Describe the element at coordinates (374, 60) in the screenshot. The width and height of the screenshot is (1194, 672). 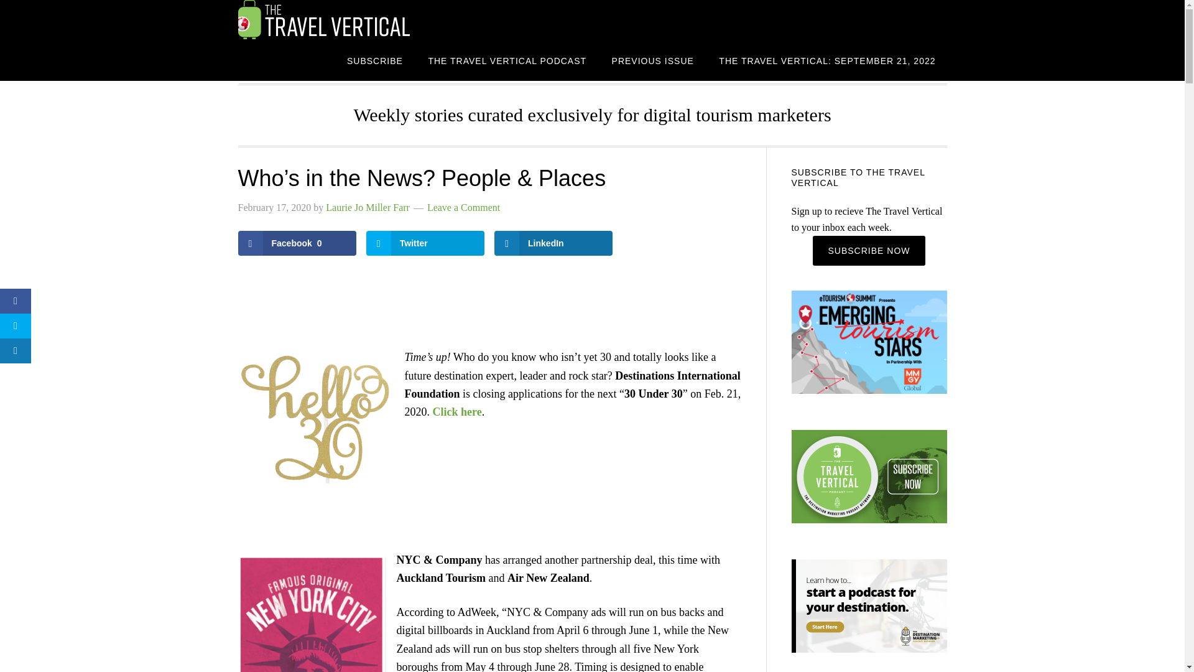
I see `SUBSCRIBE` at that location.